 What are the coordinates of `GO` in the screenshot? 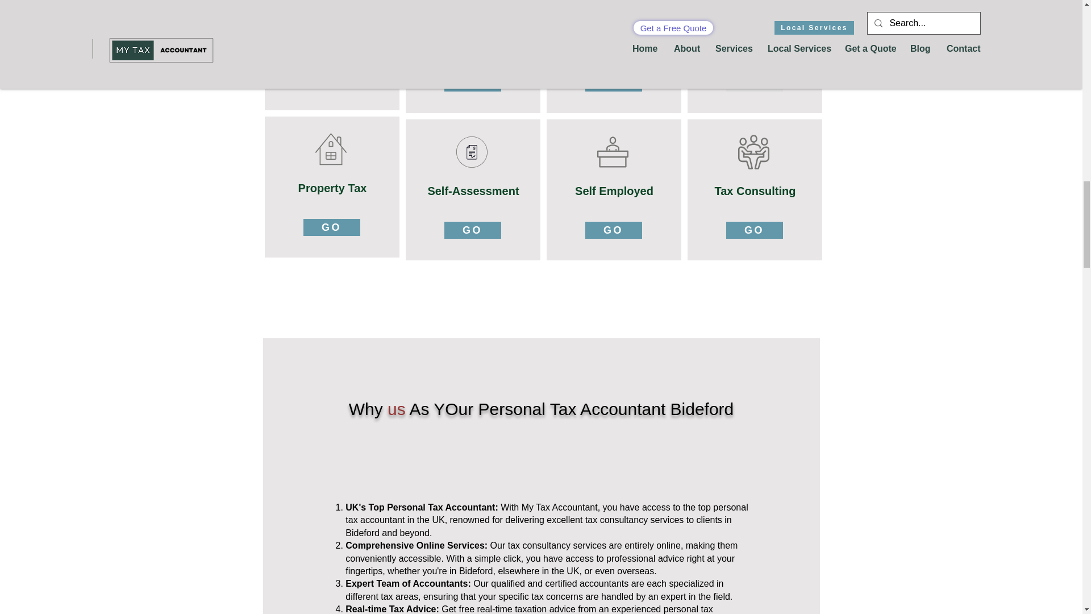 It's located at (614, 230).